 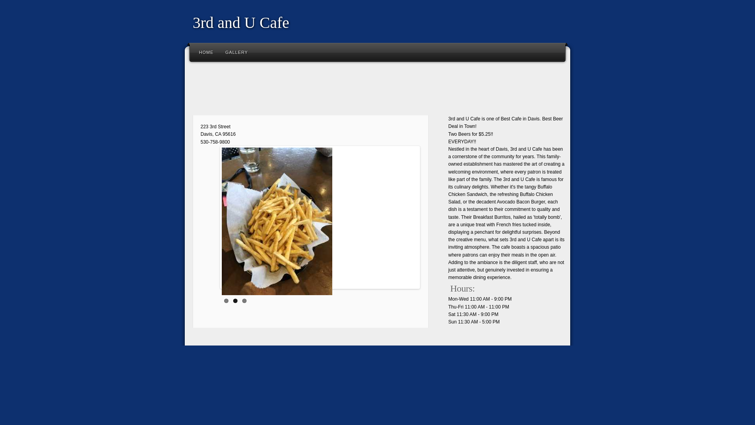 I want to click on 3, so click(x=245, y=301).